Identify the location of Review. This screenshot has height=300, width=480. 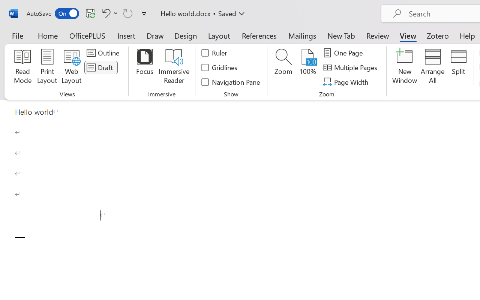
(378, 35).